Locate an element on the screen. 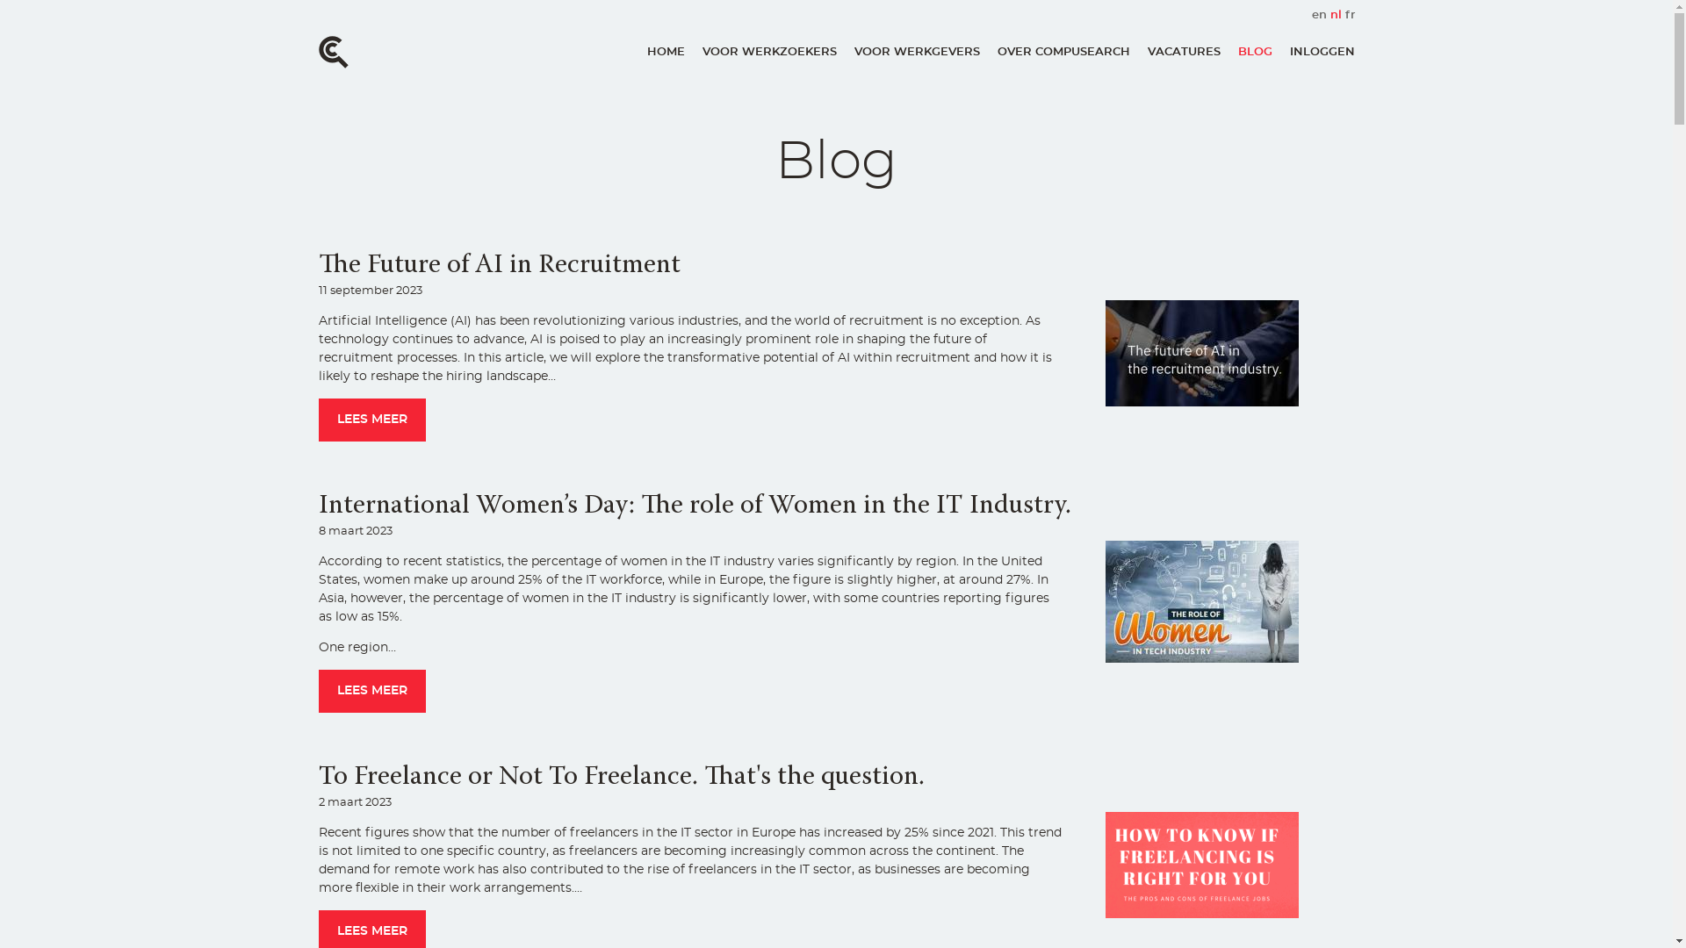 The image size is (1686, 948). HOME is located at coordinates (666, 53).